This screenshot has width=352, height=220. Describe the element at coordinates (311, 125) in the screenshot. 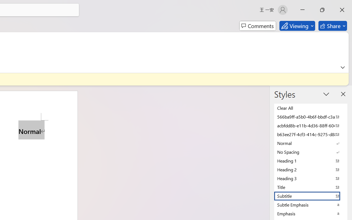

I see `acbfdd8b-e11b-4d36-88ff-6049b138f862` at that location.